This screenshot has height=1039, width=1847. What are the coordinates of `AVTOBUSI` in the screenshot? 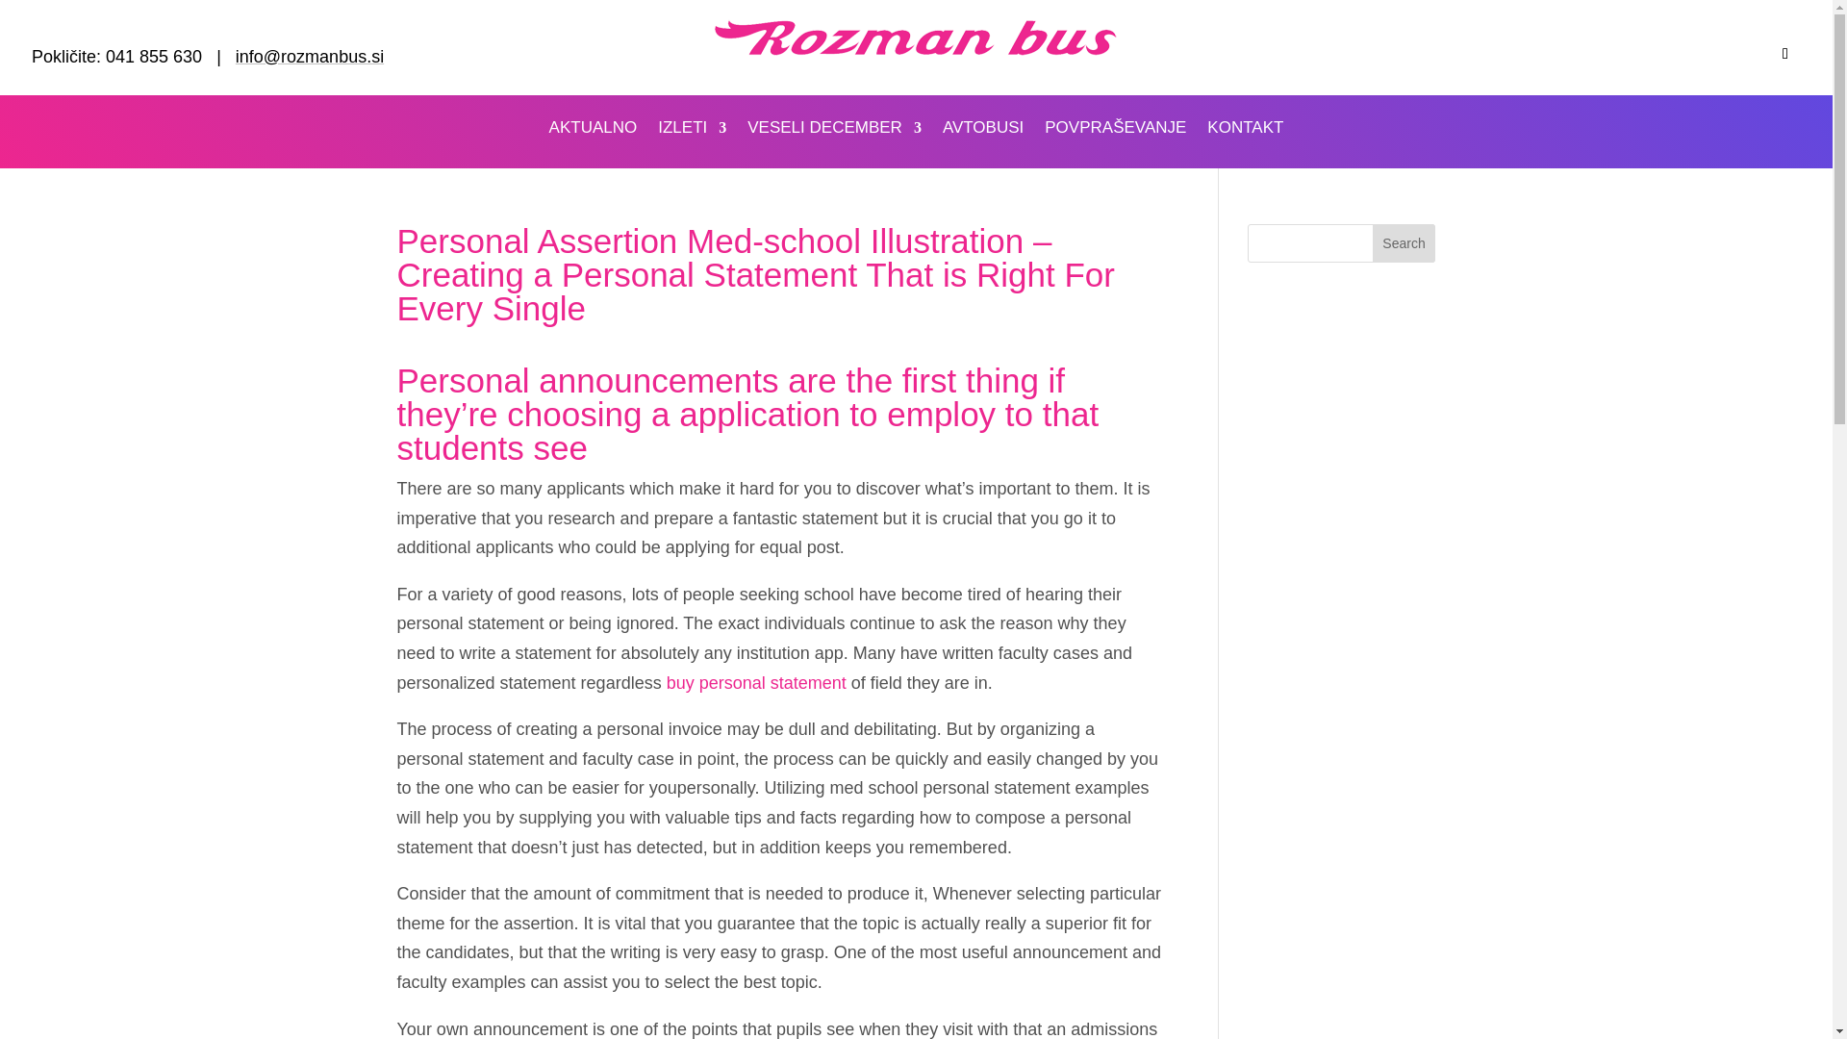 It's located at (982, 131).